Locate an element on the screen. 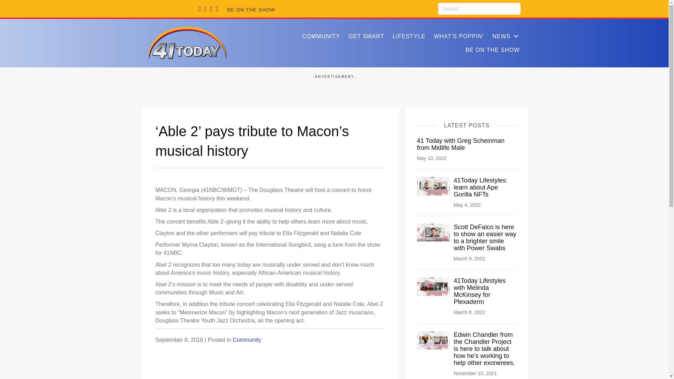  LIFESTYLE is located at coordinates (409, 36).